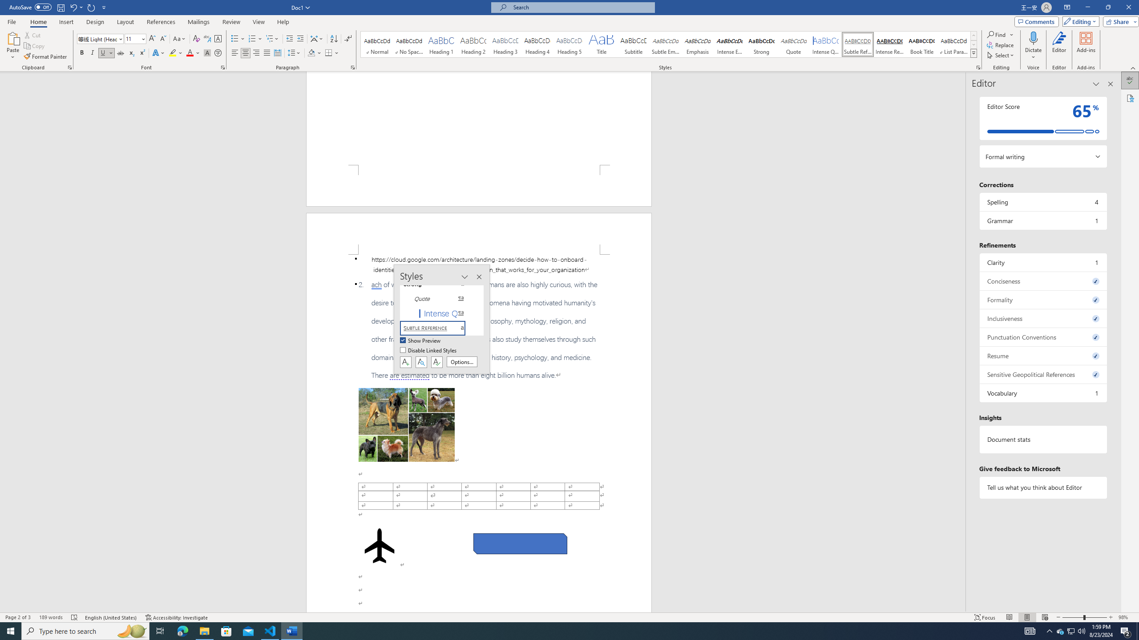  What do you see at coordinates (173, 53) in the screenshot?
I see `Text Highlight Color Yellow` at bounding box center [173, 53].